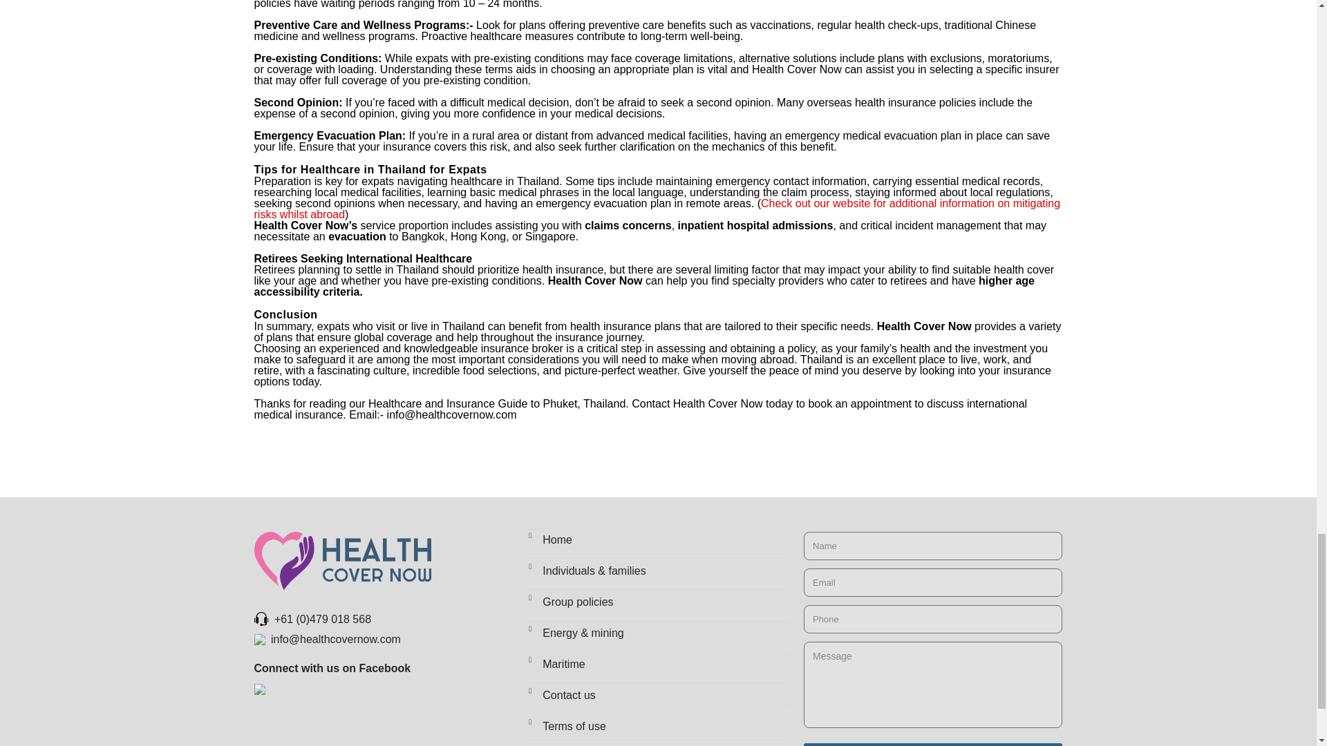 The height and width of the screenshot is (746, 1327). I want to click on contact us, so click(657, 695).